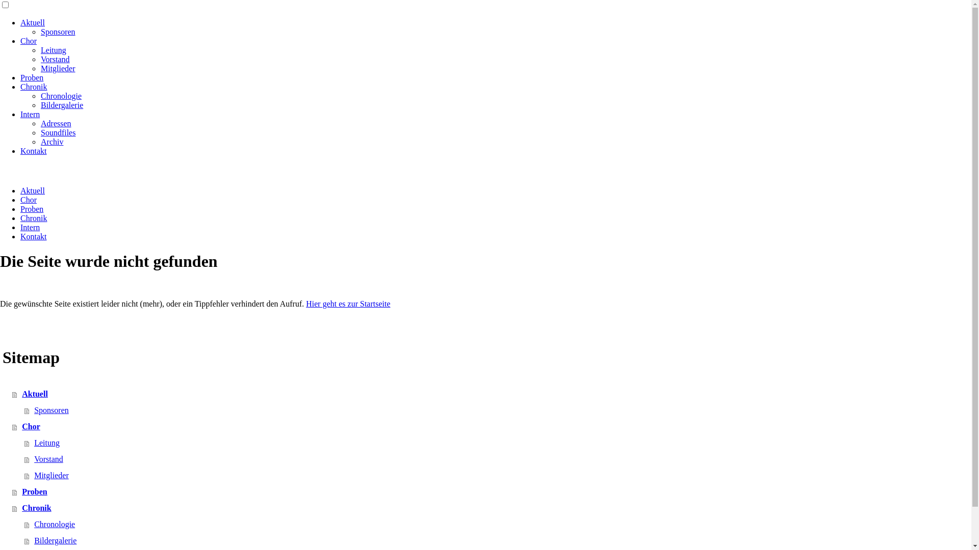 Image resolution: width=979 pixels, height=550 pixels. Describe the element at coordinates (58, 32) in the screenshot. I see `Sponsoren` at that location.